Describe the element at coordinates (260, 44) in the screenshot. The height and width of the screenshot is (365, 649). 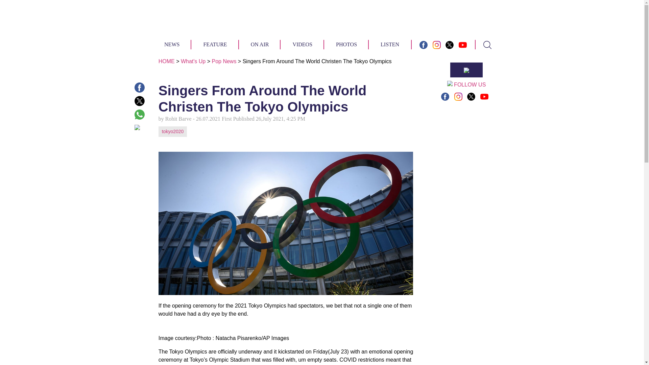
I see `ON AIR` at that location.